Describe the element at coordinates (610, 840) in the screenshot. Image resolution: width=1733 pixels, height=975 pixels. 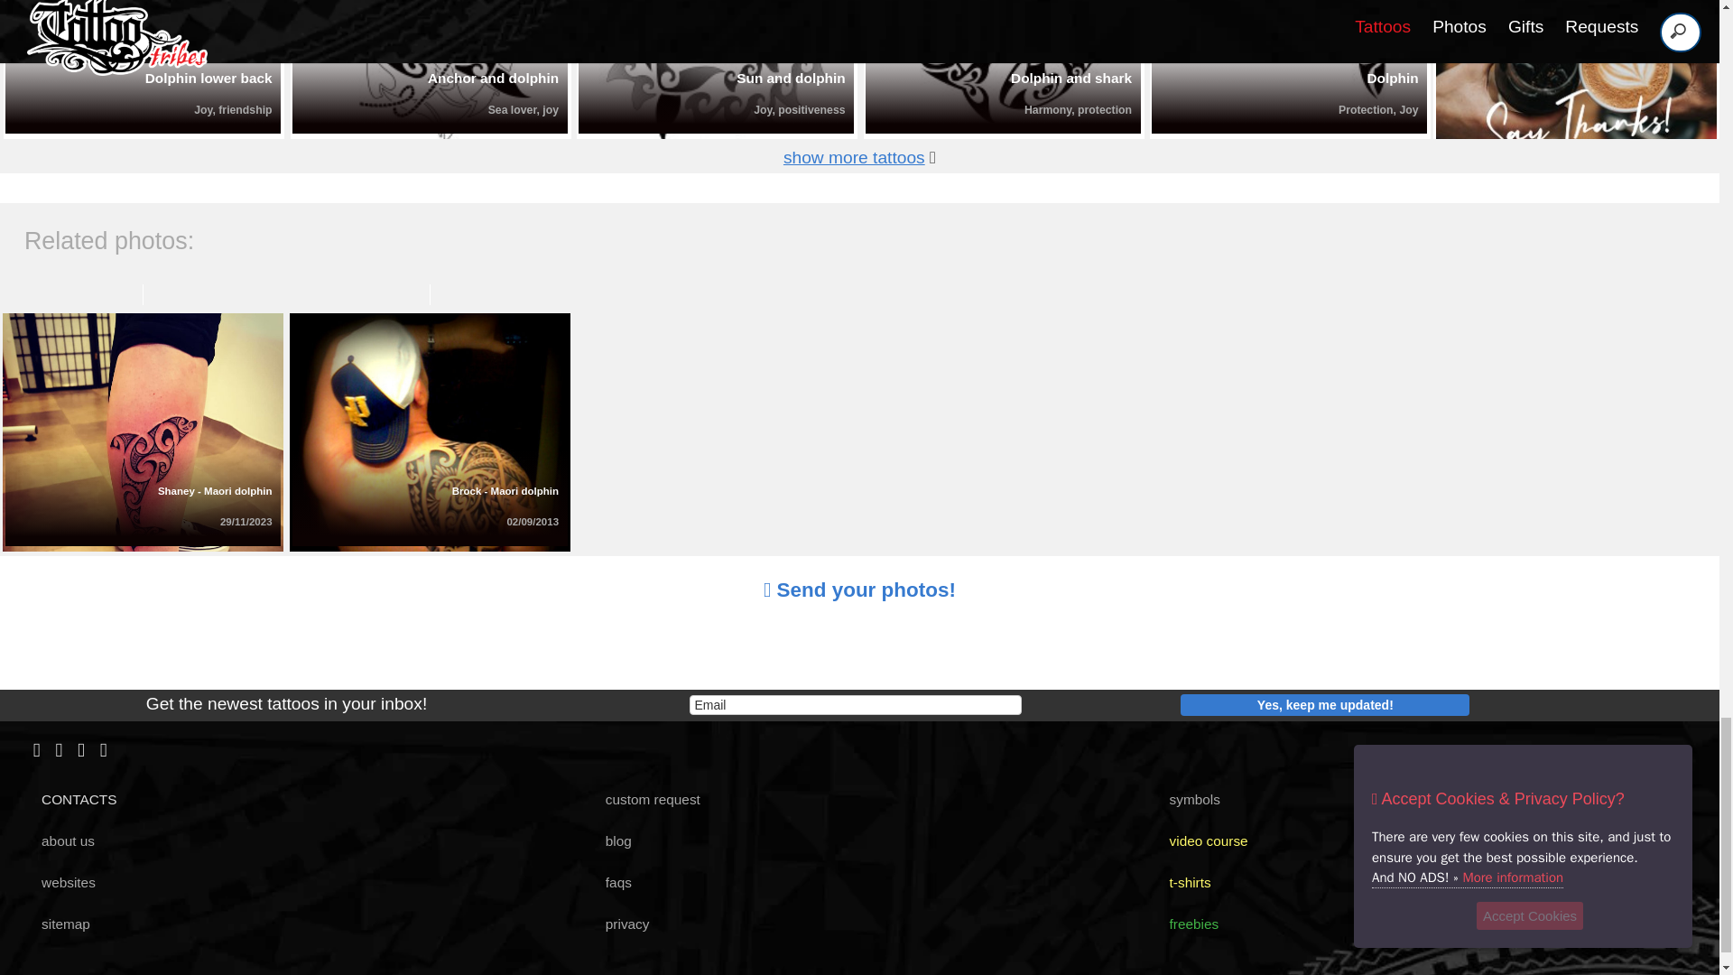
I see `TattooTribes blog` at that location.